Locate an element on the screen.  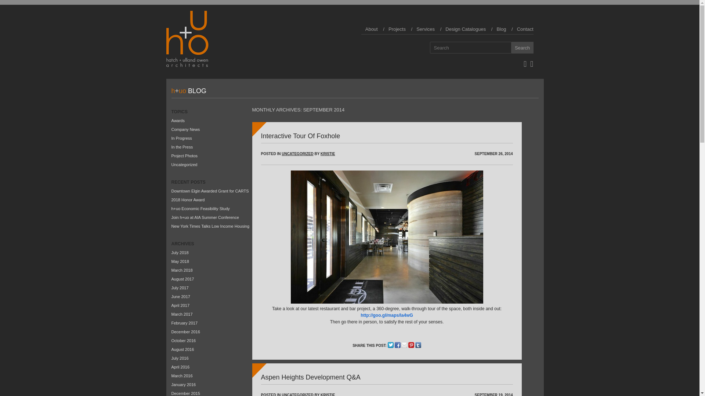
Awards is located at coordinates (178, 120).